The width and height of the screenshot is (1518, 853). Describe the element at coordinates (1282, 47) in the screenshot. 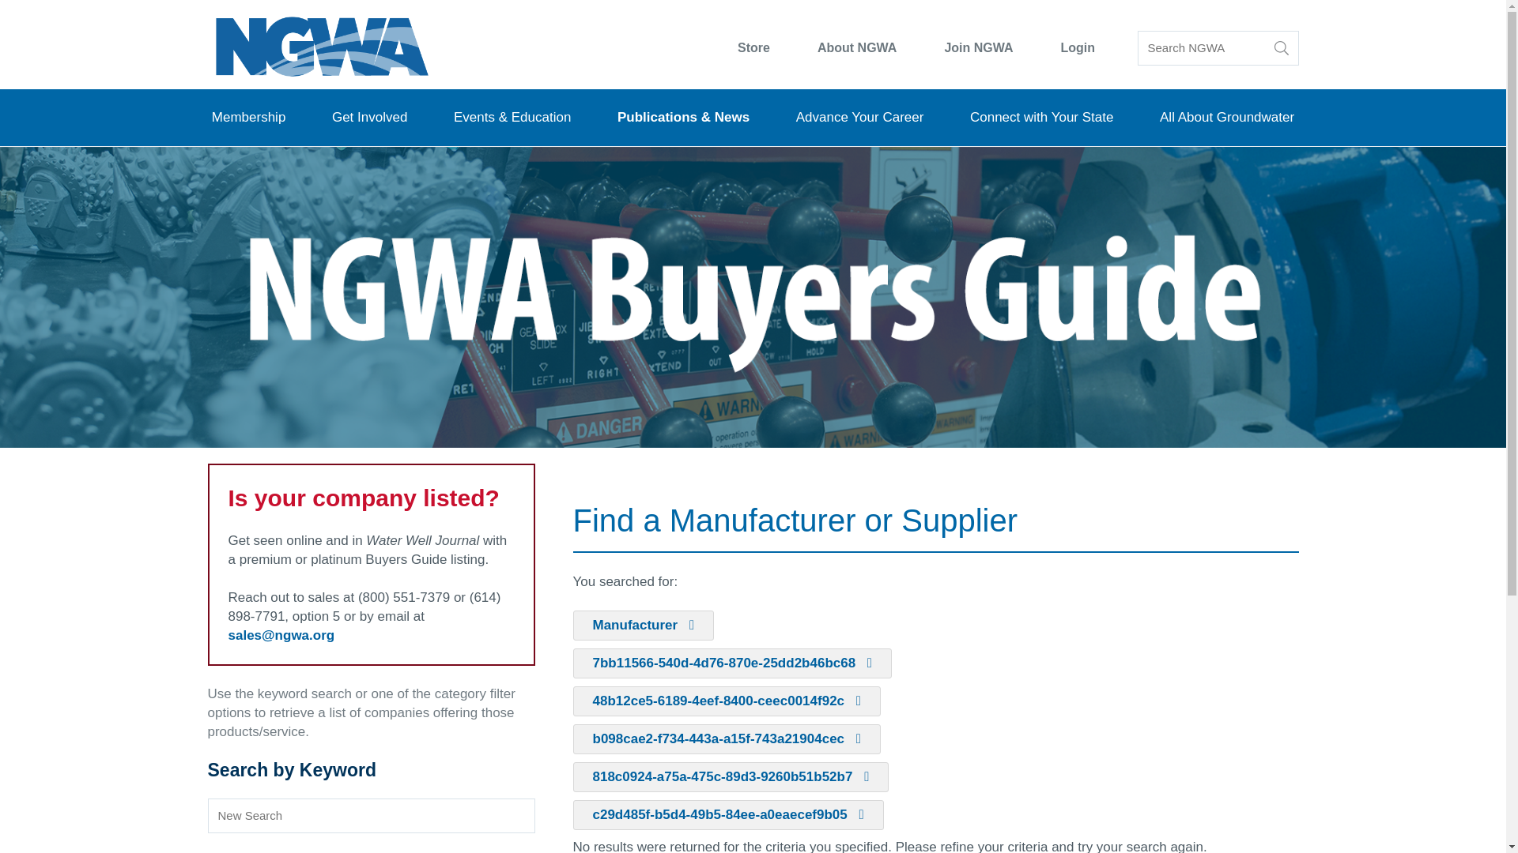

I see `Submit search` at that location.